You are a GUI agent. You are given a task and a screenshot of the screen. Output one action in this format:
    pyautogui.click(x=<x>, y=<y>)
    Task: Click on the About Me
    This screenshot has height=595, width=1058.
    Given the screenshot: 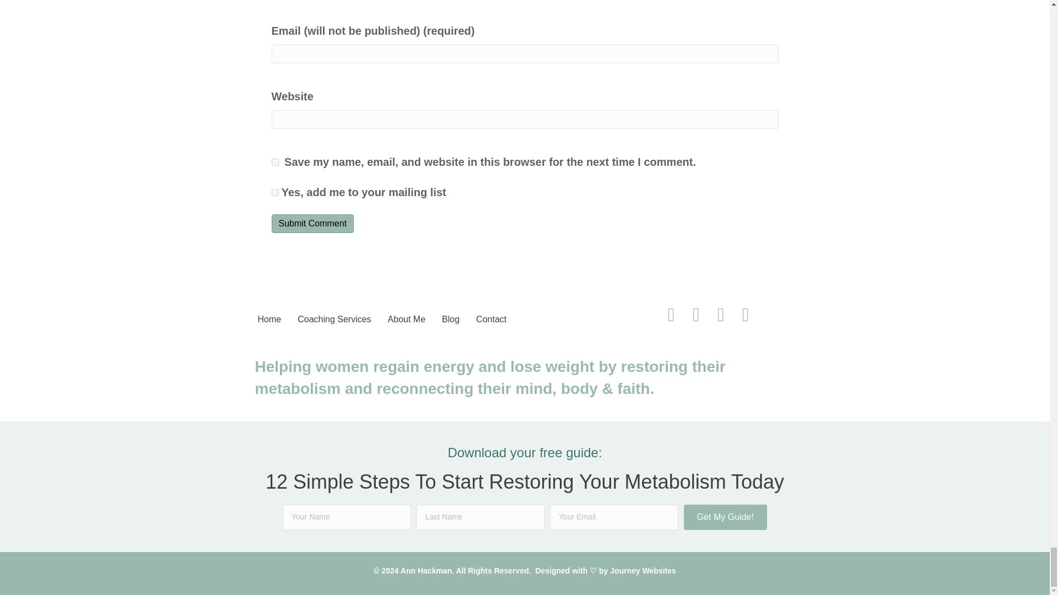 What is the action you would take?
    pyautogui.click(x=406, y=320)
    